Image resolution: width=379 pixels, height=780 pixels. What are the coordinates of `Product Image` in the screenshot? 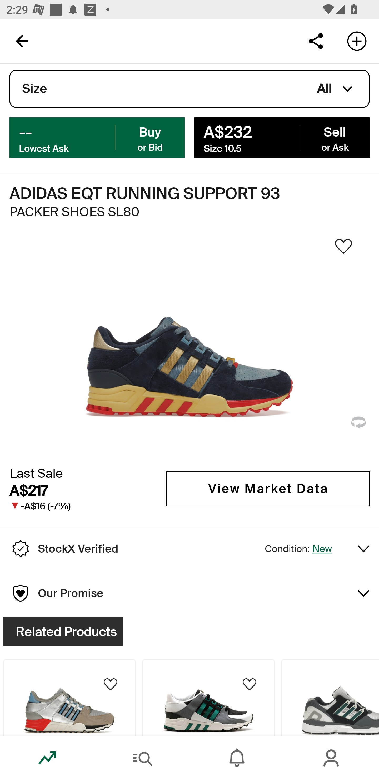 It's located at (208, 697).